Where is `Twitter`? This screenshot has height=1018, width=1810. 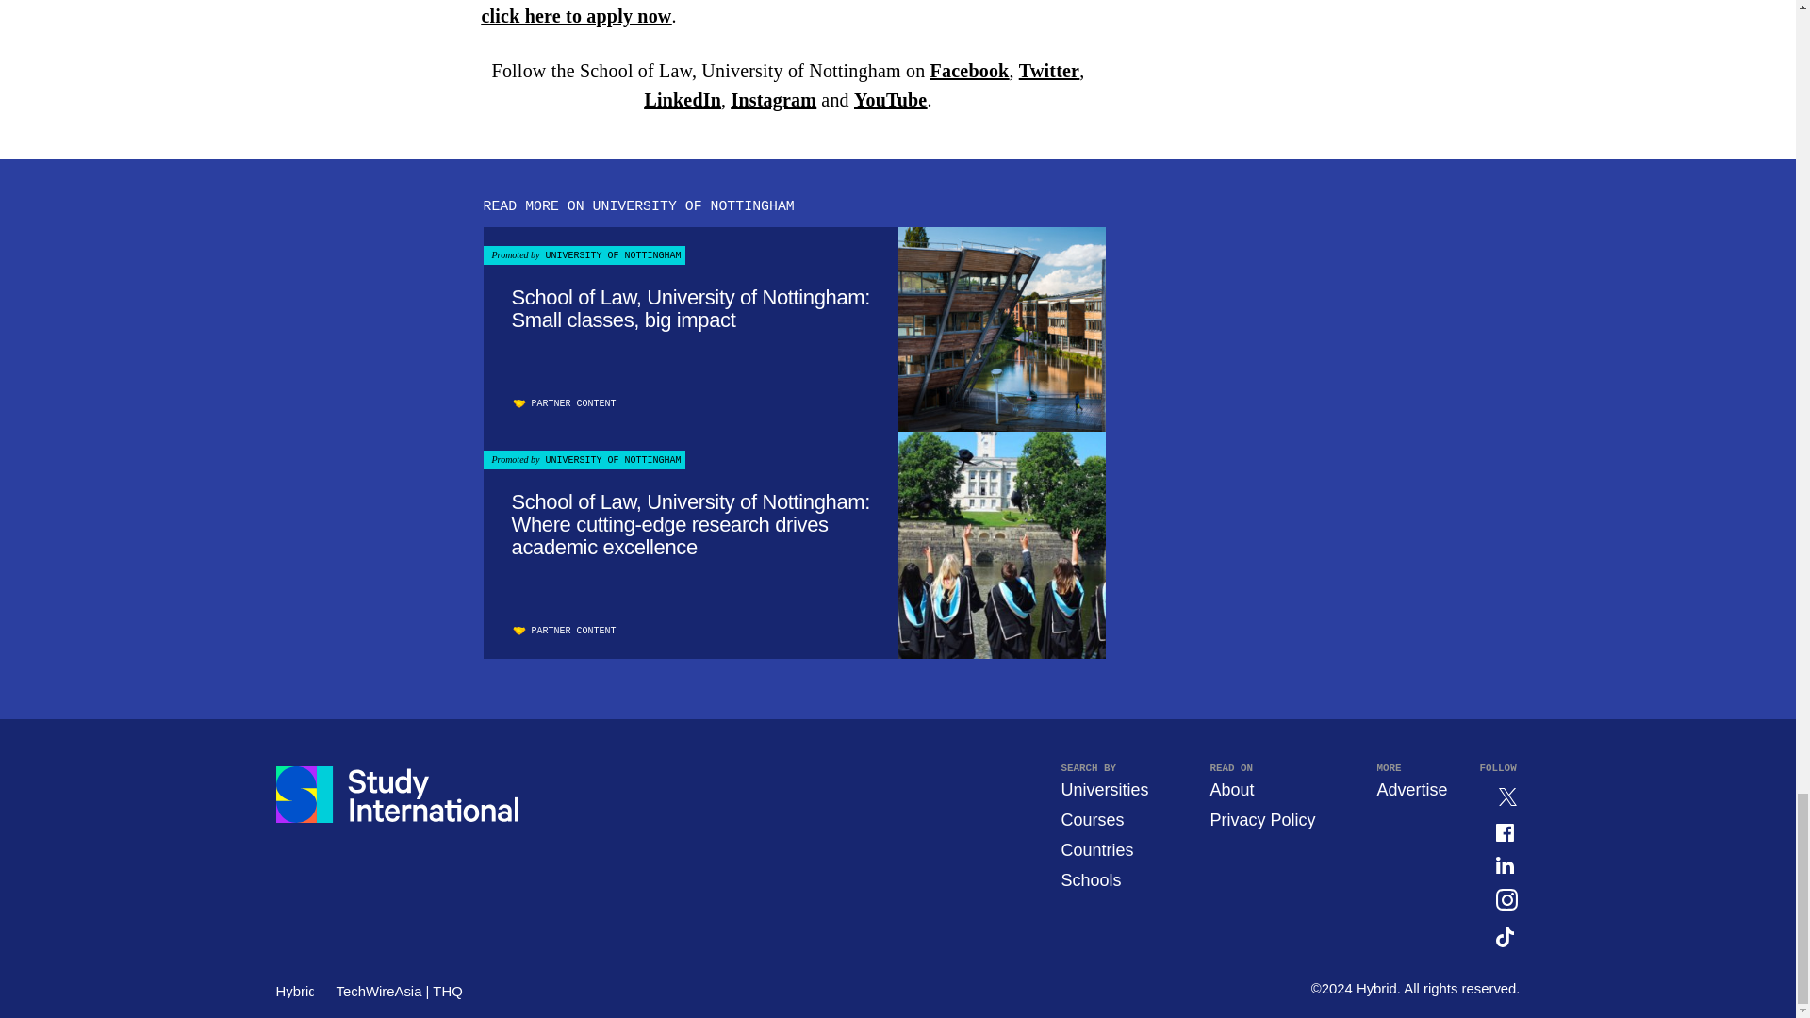
Twitter is located at coordinates (1048, 70).